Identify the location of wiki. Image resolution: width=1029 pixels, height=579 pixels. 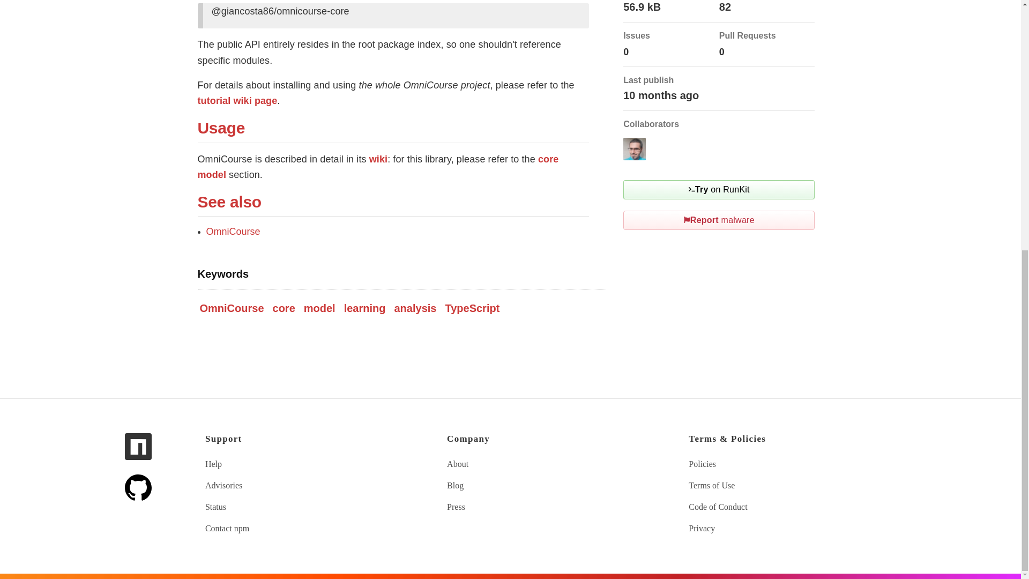
(378, 159).